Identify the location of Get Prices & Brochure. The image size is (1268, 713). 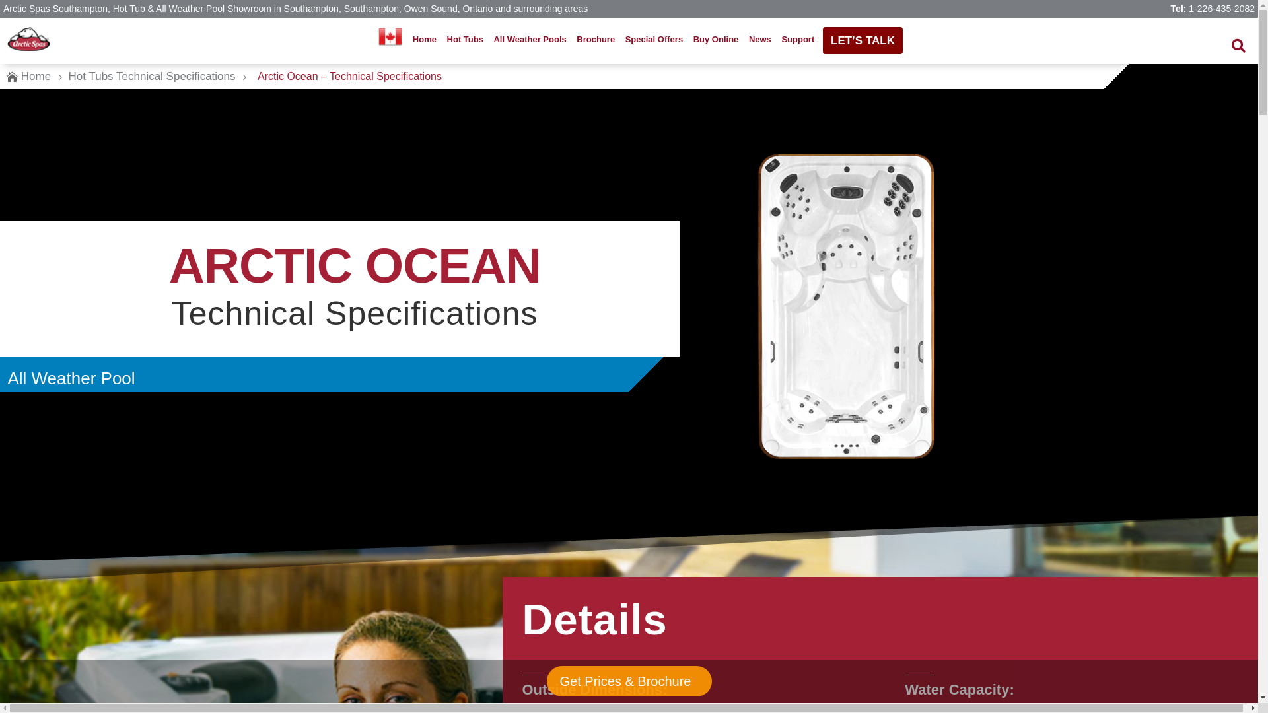
(629, 681).